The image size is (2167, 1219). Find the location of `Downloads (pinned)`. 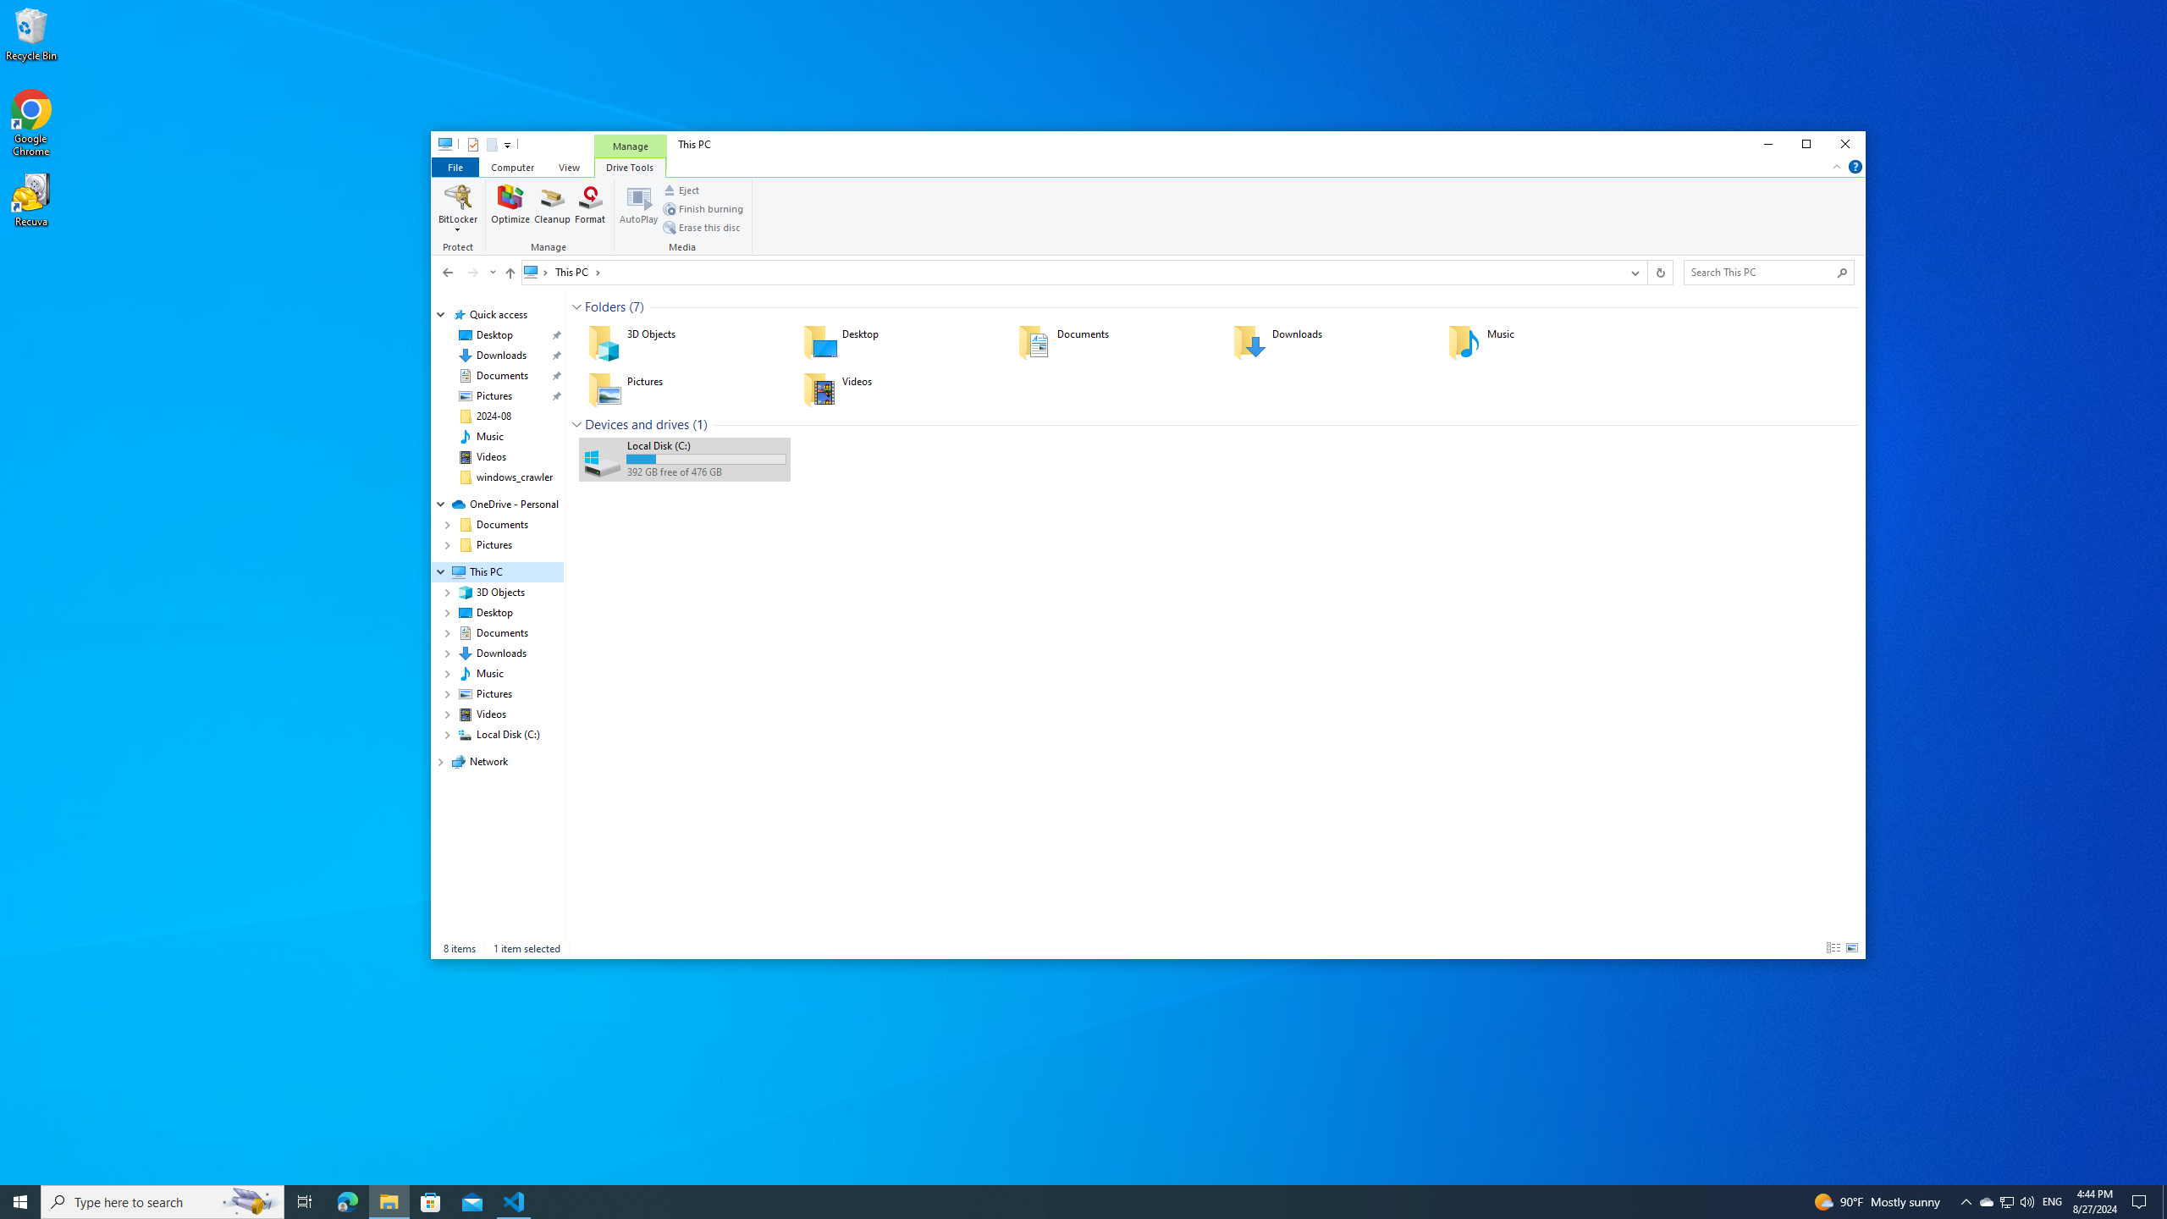

Downloads (pinned) is located at coordinates (501, 356).